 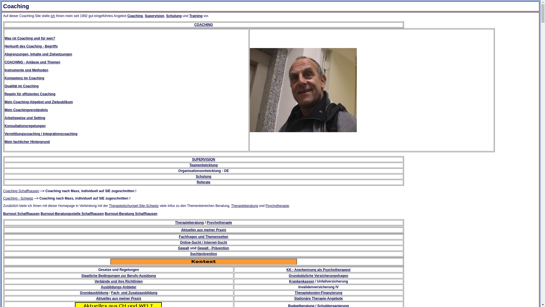 What do you see at coordinates (53, 16) in the screenshot?
I see `ich` at bounding box center [53, 16].